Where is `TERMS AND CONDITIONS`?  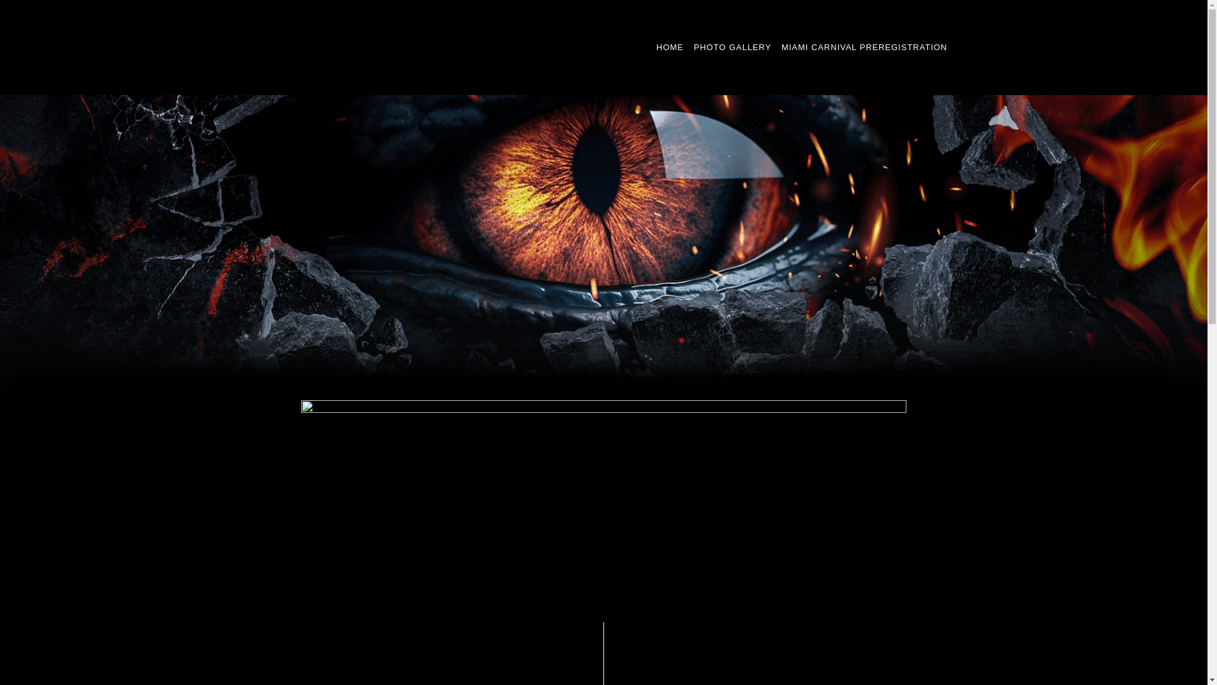 TERMS AND CONDITIONS is located at coordinates (497, 459).